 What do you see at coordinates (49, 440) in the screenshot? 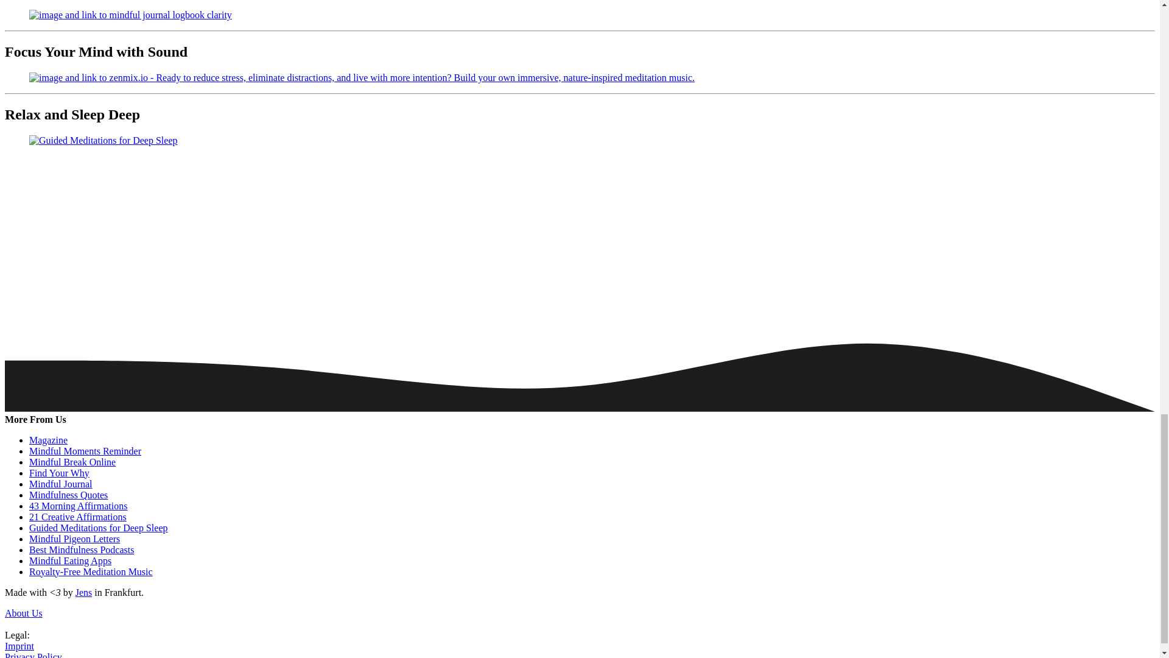
I see `Magazine` at bounding box center [49, 440].